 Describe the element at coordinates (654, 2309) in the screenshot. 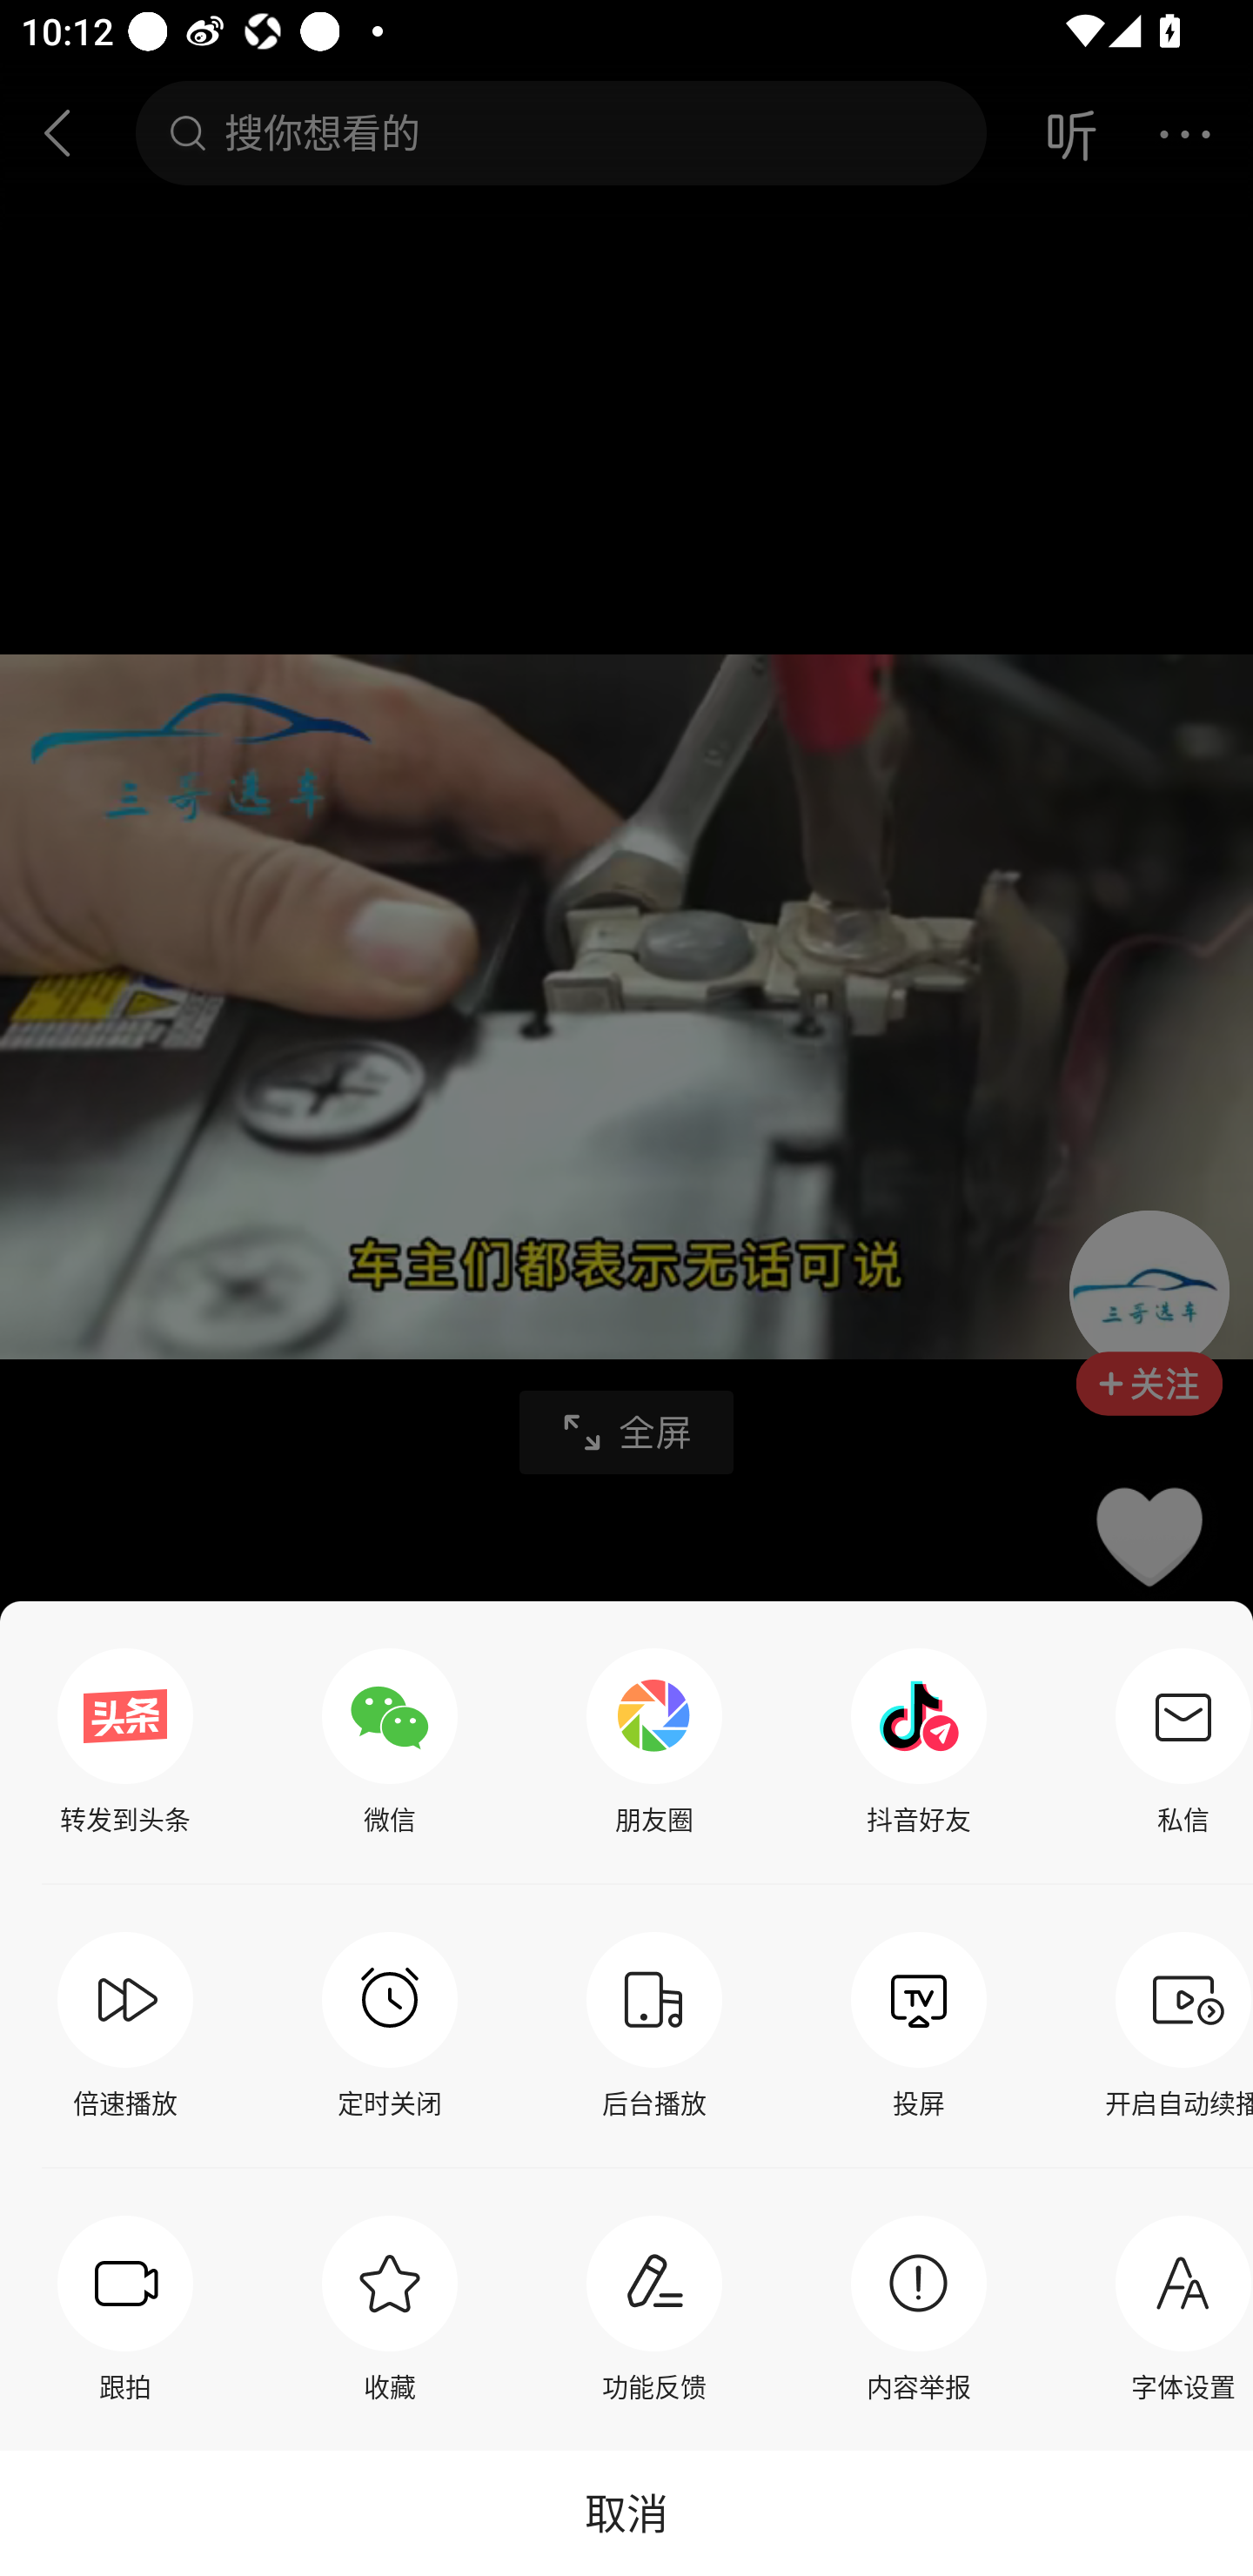

I see `功能反馈` at that location.